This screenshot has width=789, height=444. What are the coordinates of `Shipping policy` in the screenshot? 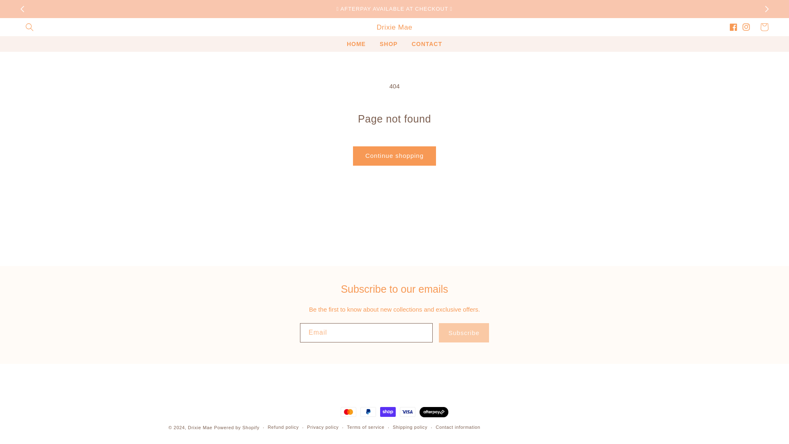 It's located at (410, 427).